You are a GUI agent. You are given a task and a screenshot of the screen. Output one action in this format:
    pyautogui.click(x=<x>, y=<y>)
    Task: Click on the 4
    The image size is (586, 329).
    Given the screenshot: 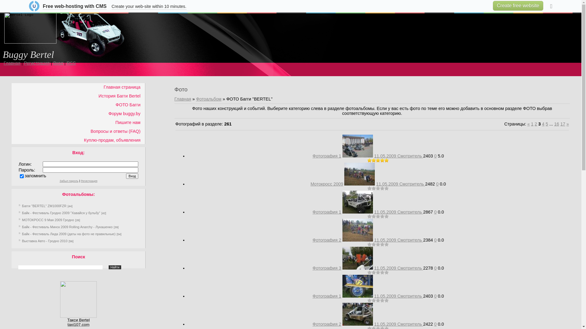 What is the action you would take?
    pyautogui.click(x=382, y=301)
    